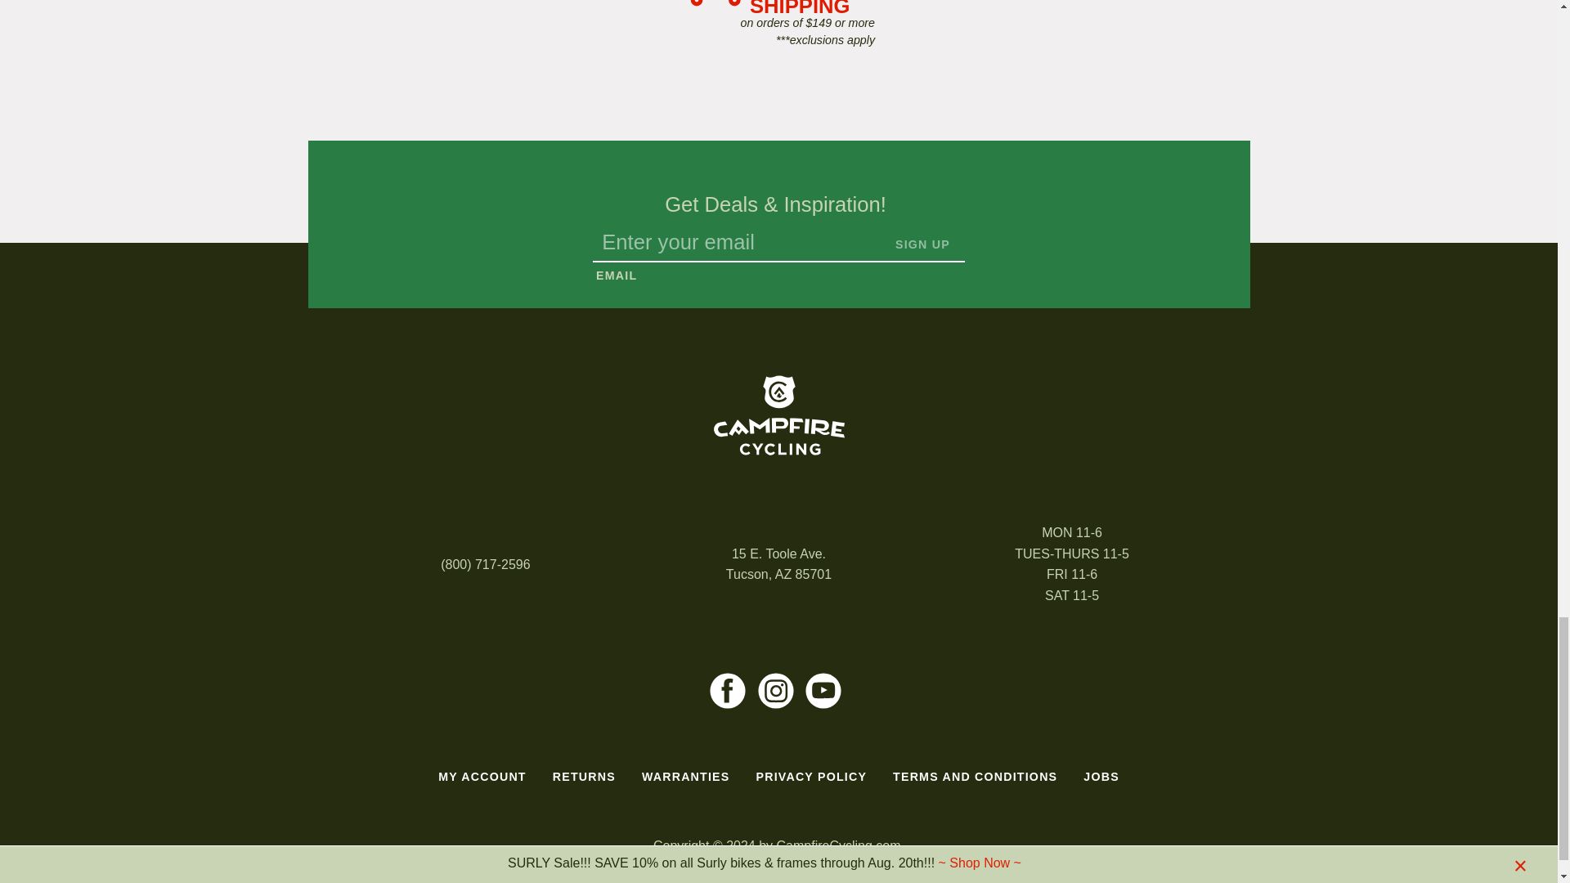  Describe the element at coordinates (778, 415) in the screenshot. I see `to home page` at that location.